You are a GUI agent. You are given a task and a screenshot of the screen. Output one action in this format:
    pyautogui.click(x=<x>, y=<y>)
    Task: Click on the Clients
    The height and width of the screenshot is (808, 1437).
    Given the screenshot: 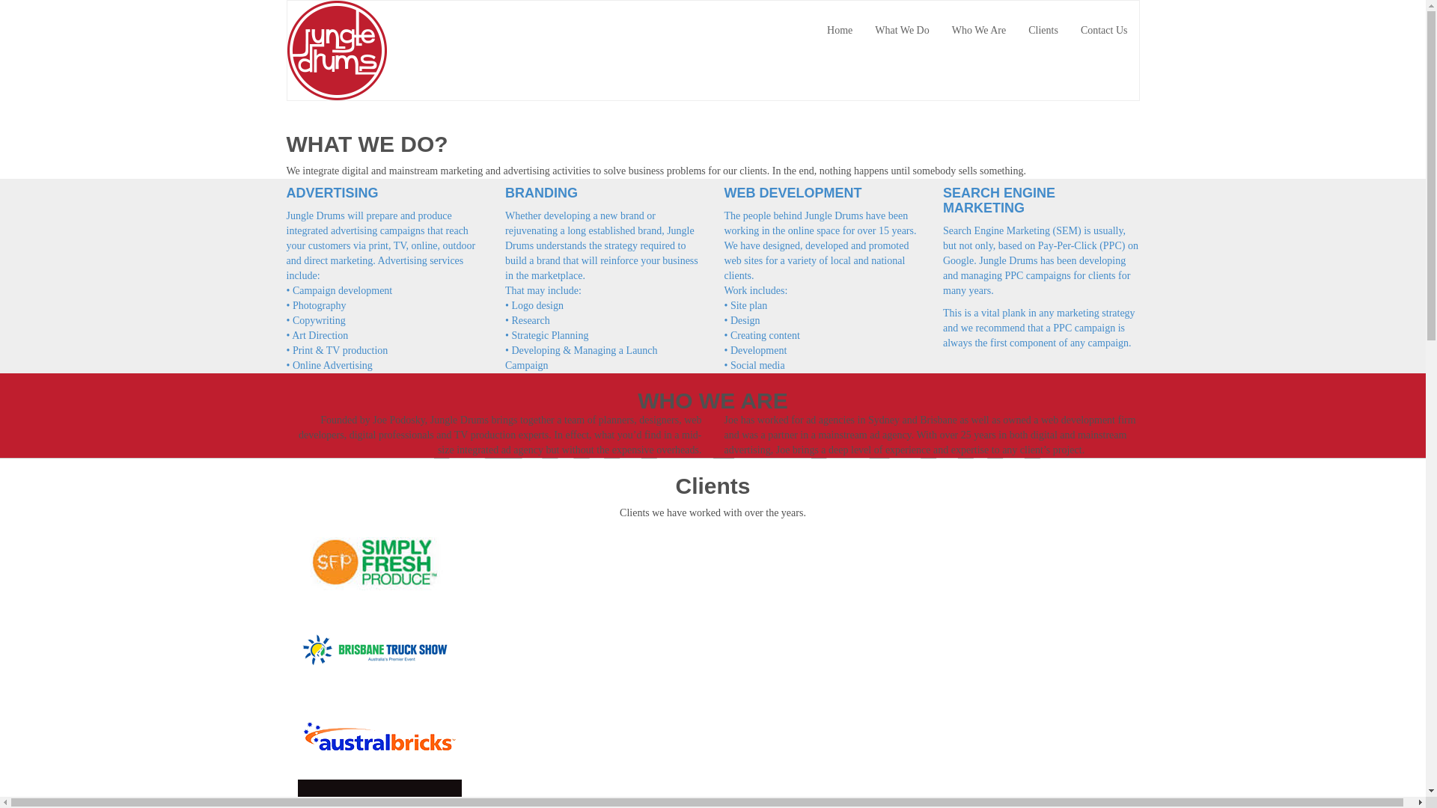 What is the action you would take?
    pyautogui.click(x=1043, y=31)
    